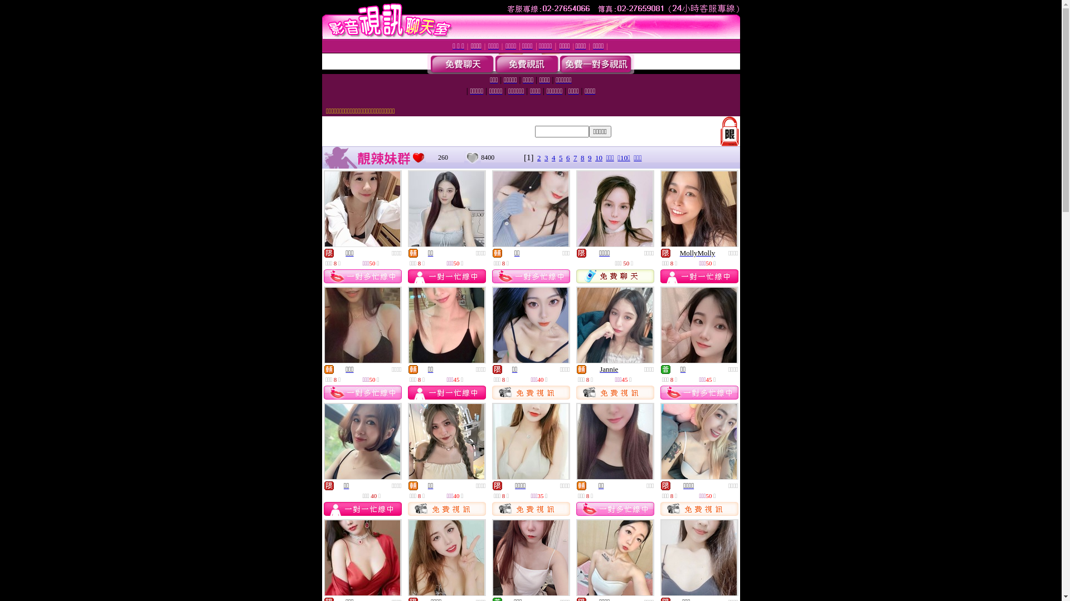 This screenshot has height=601, width=1070. What do you see at coordinates (583, 158) in the screenshot?
I see `8` at bounding box center [583, 158].